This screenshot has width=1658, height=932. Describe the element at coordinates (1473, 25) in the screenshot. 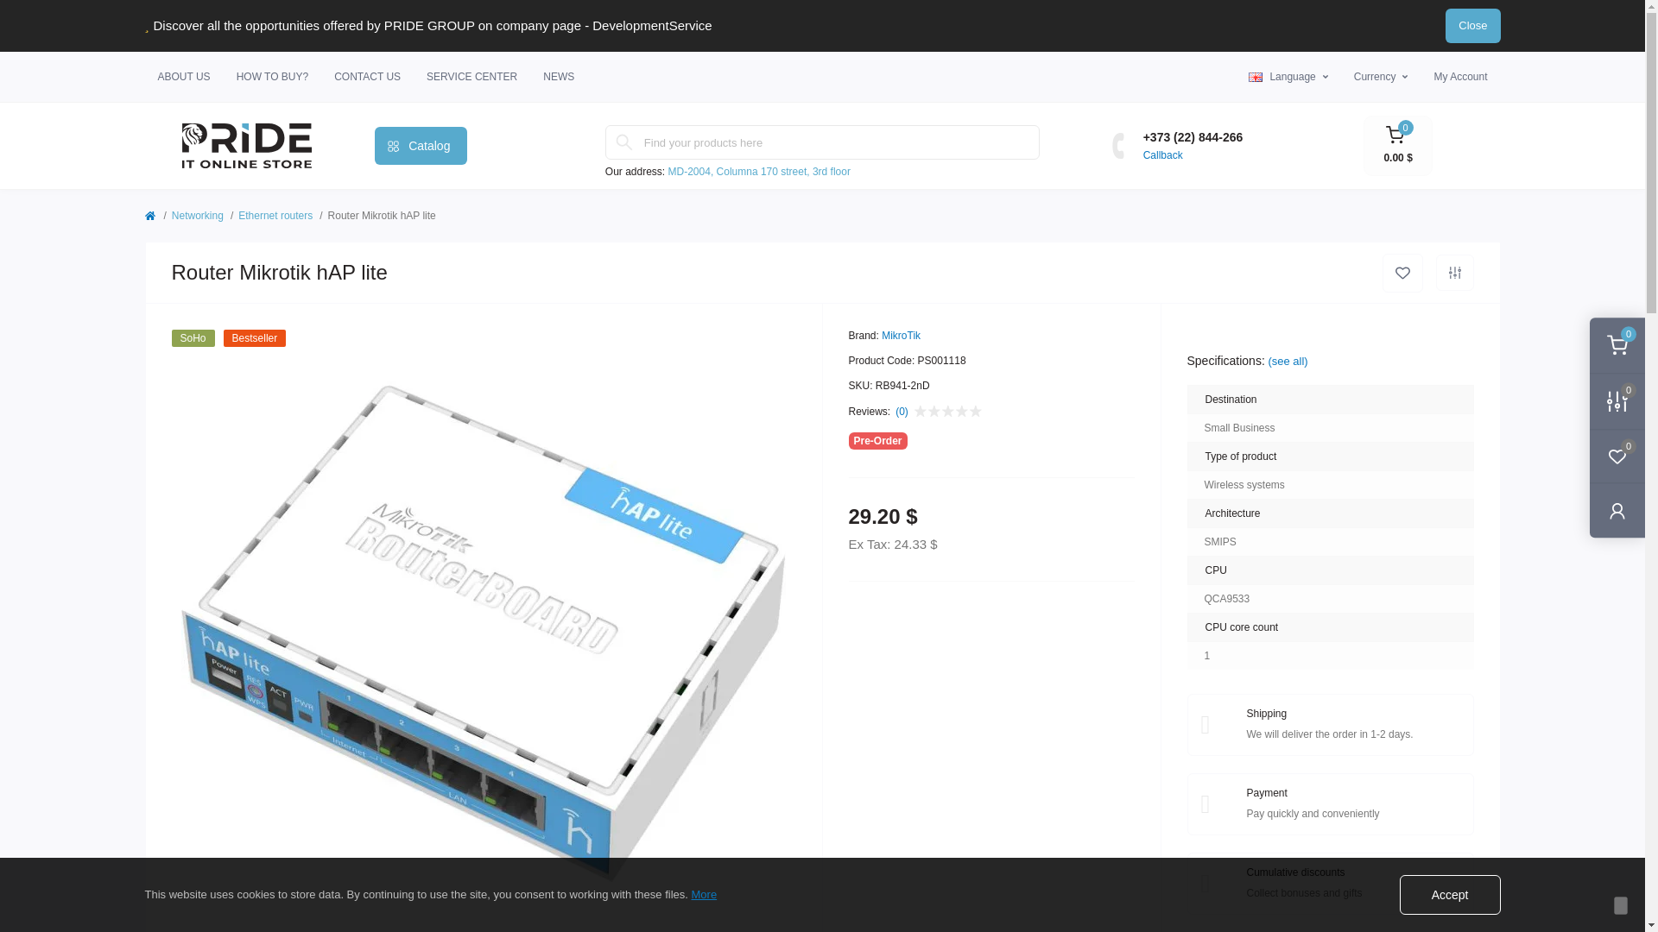

I see `Close` at that location.